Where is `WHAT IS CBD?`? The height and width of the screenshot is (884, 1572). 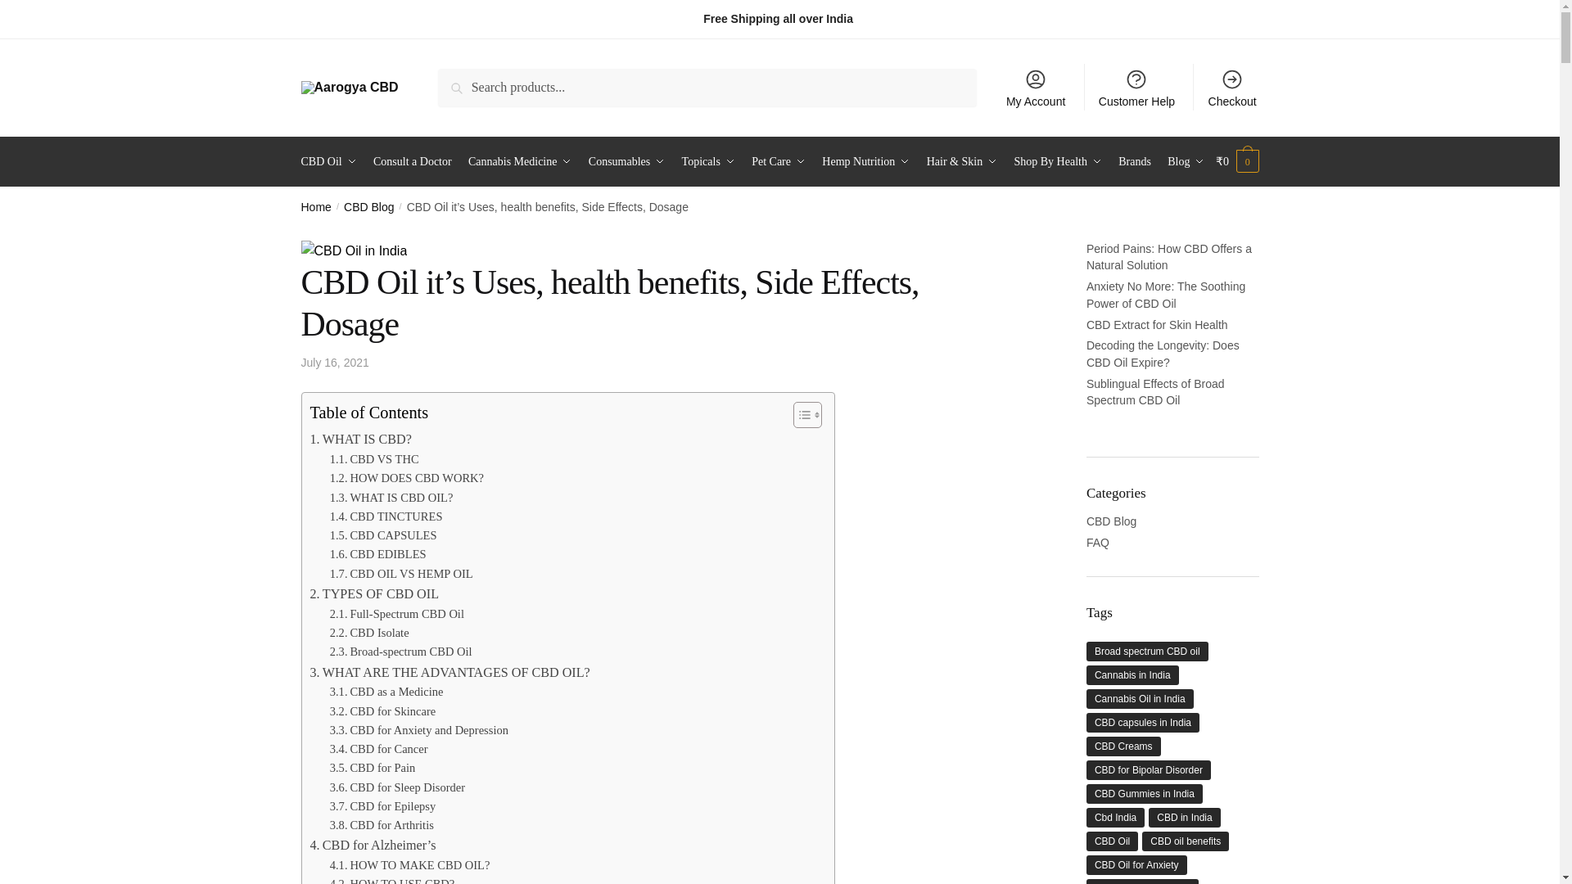 WHAT IS CBD? is located at coordinates (360, 439).